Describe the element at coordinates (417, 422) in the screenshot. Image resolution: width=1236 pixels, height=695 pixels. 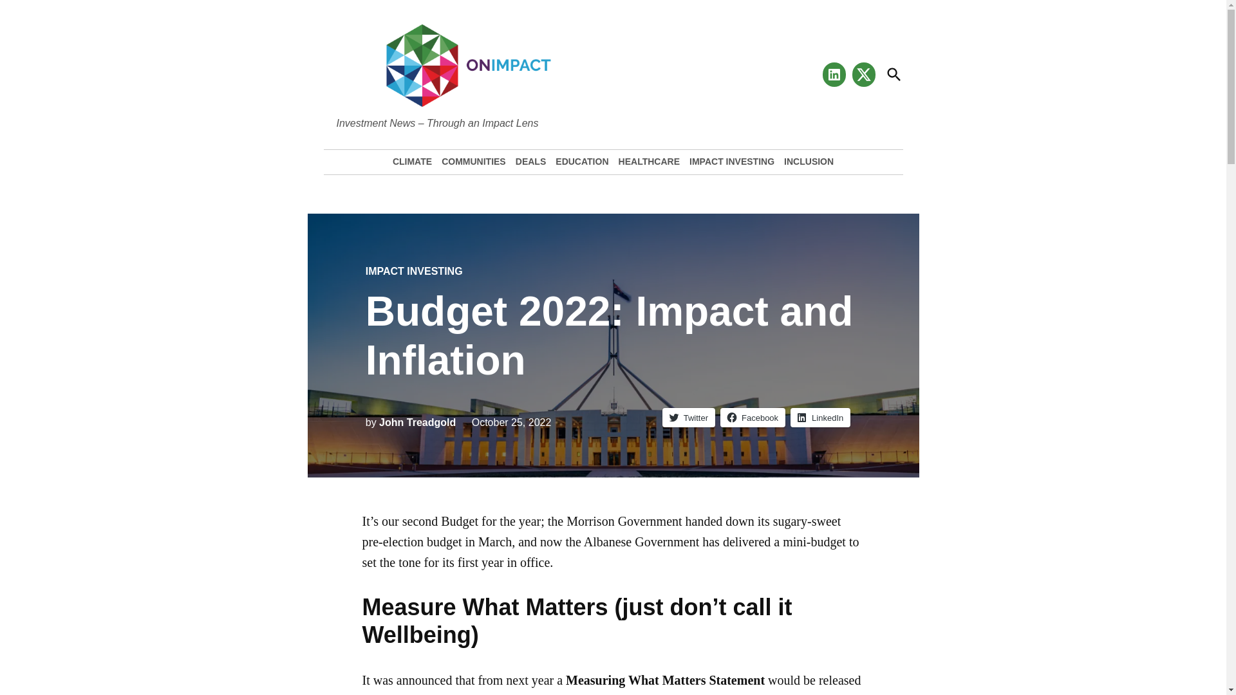
I see `John Treadgold` at that location.